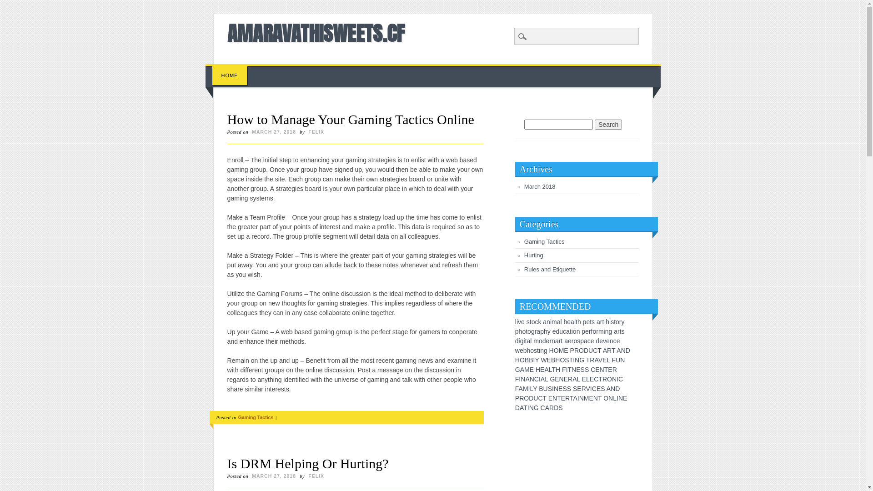 This screenshot has height=491, width=873. I want to click on r, so click(601, 322).